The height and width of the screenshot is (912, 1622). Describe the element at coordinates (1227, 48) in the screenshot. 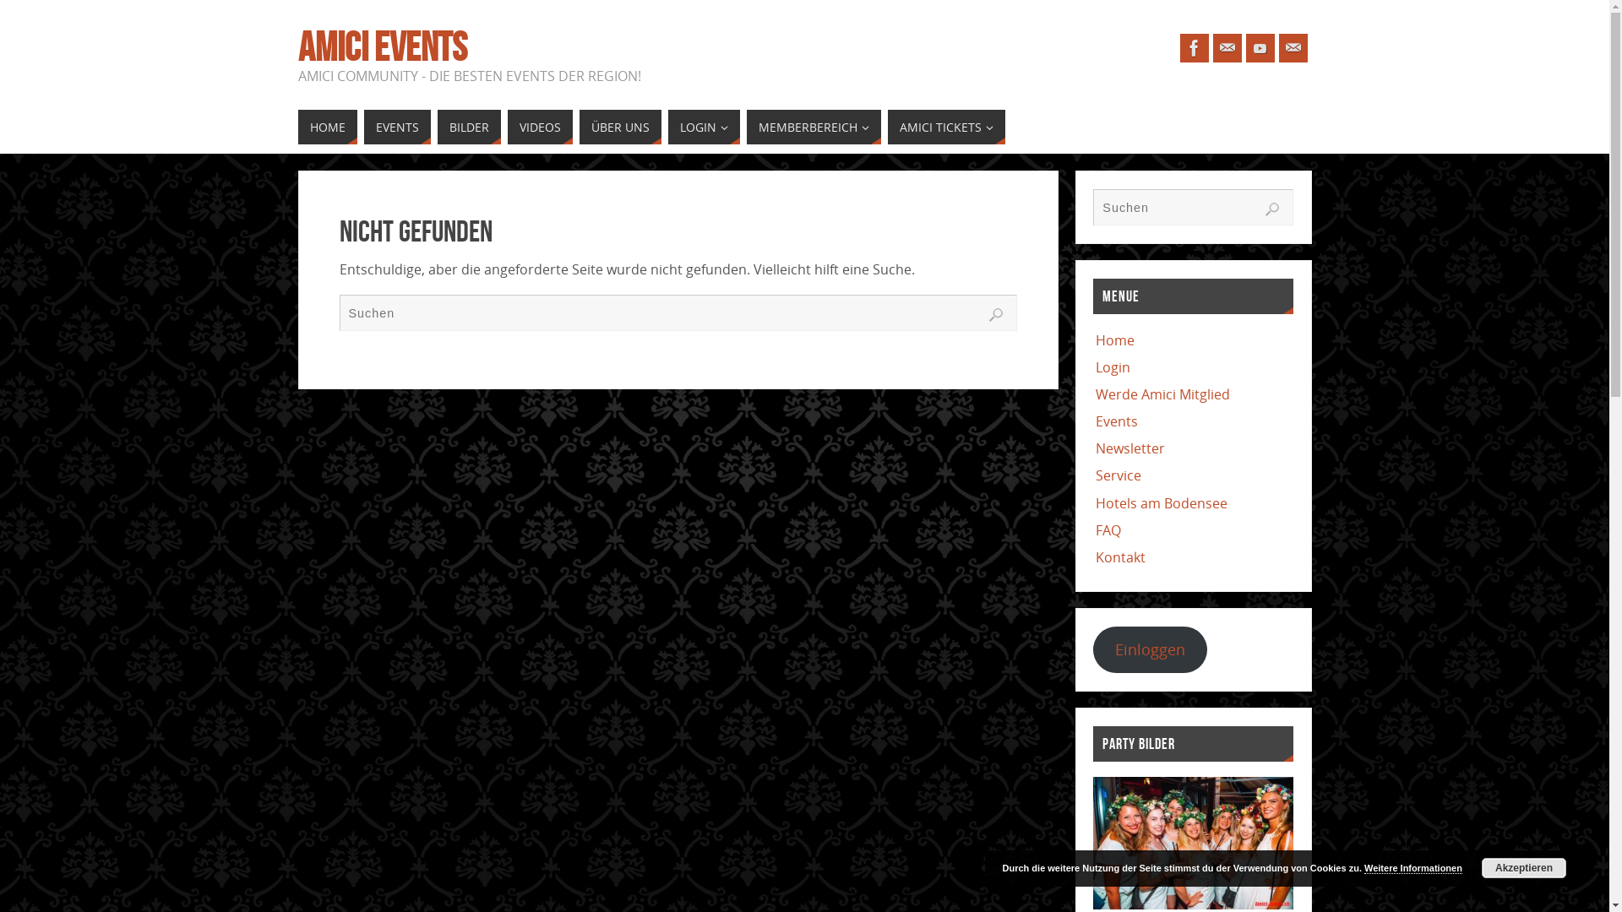

I see `Contact` at that location.